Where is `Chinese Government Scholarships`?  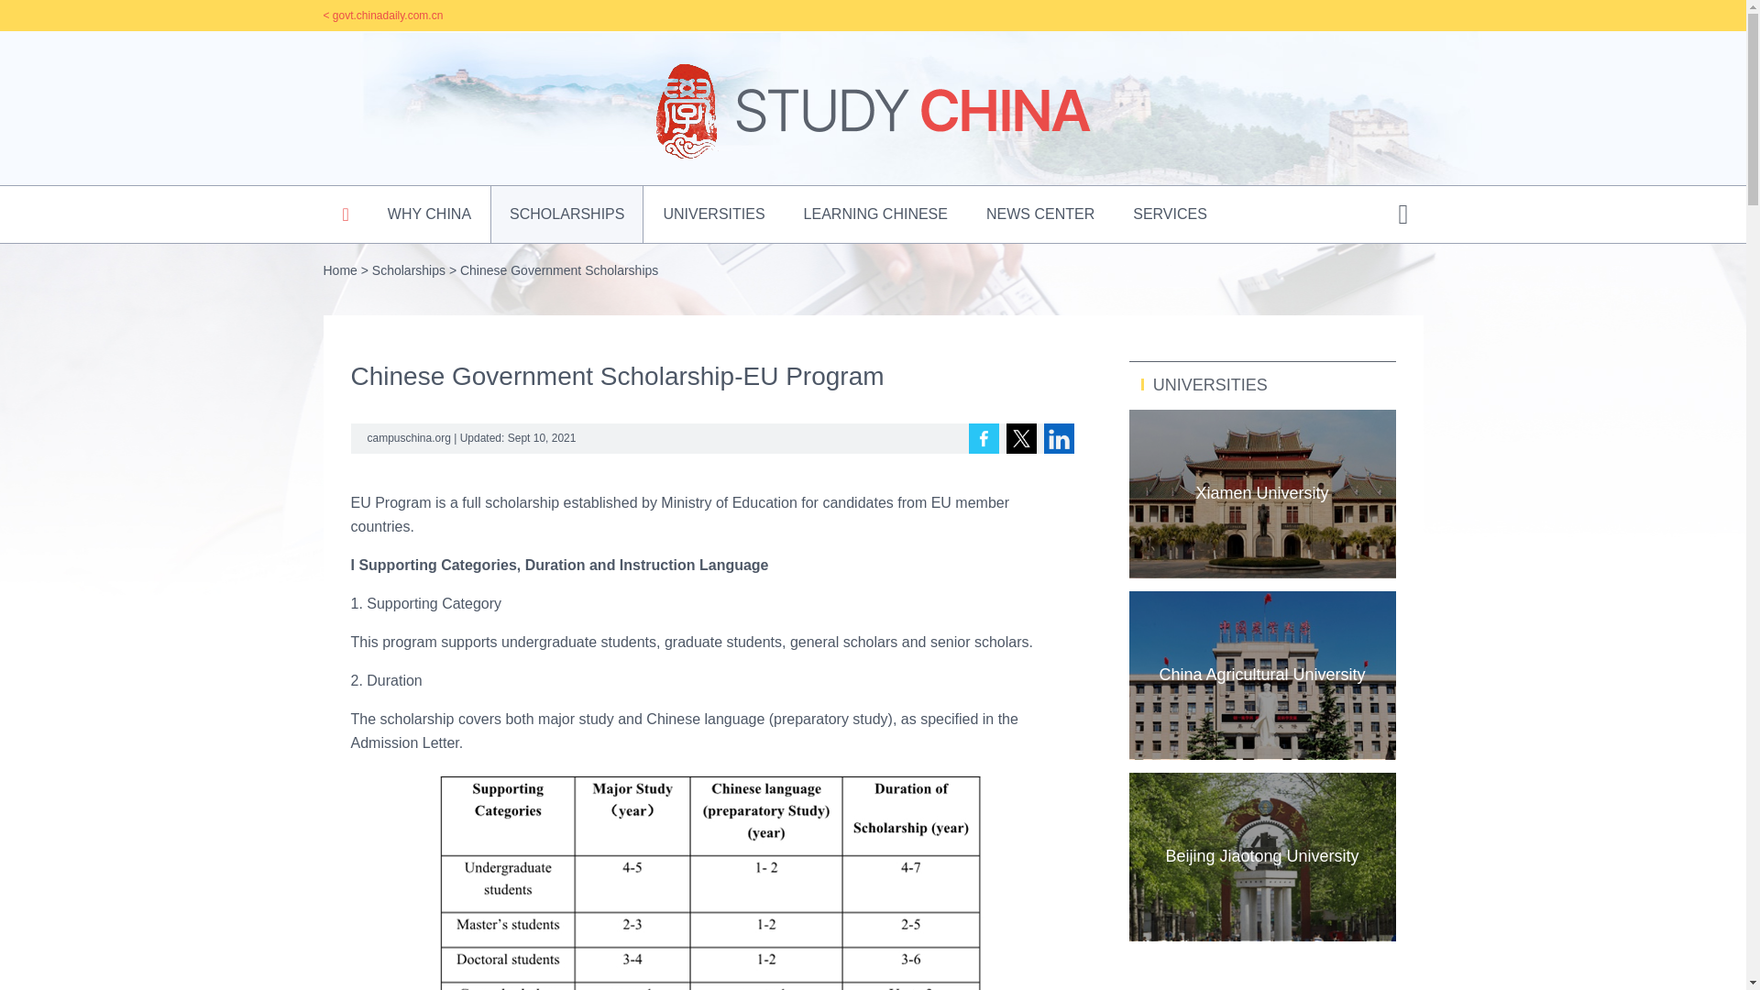 Chinese Government Scholarships is located at coordinates (559, 270).